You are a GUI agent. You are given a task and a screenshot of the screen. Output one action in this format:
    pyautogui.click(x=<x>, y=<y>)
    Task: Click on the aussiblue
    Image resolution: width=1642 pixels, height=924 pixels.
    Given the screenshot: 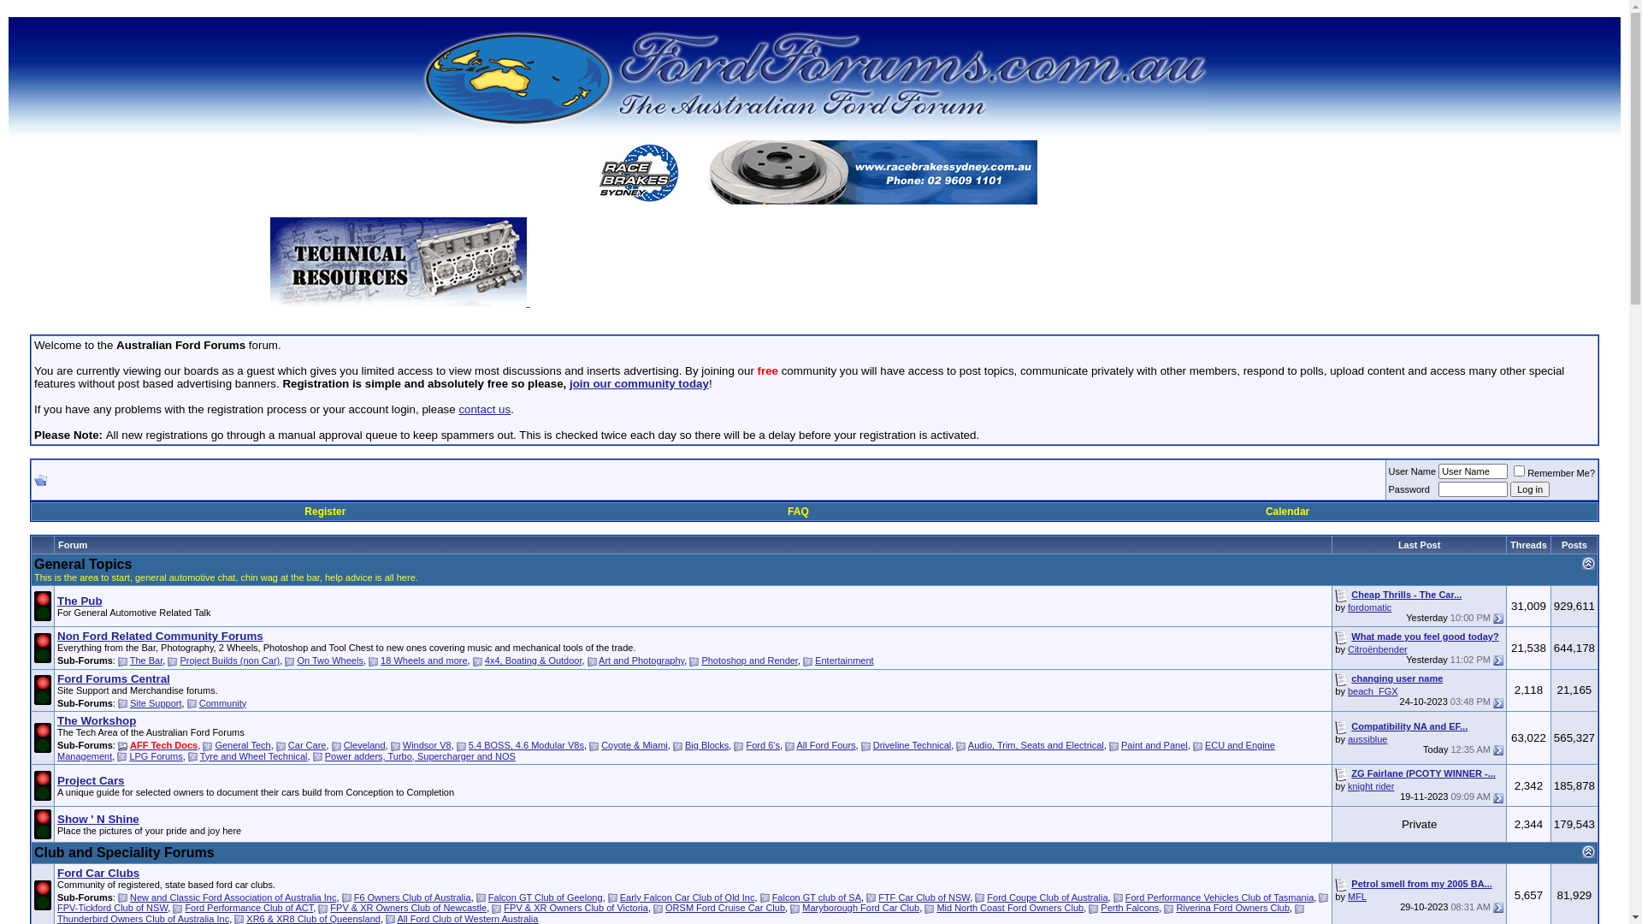 What is the action you would take?
    pyautogui.click(x=1367, y=739)
    